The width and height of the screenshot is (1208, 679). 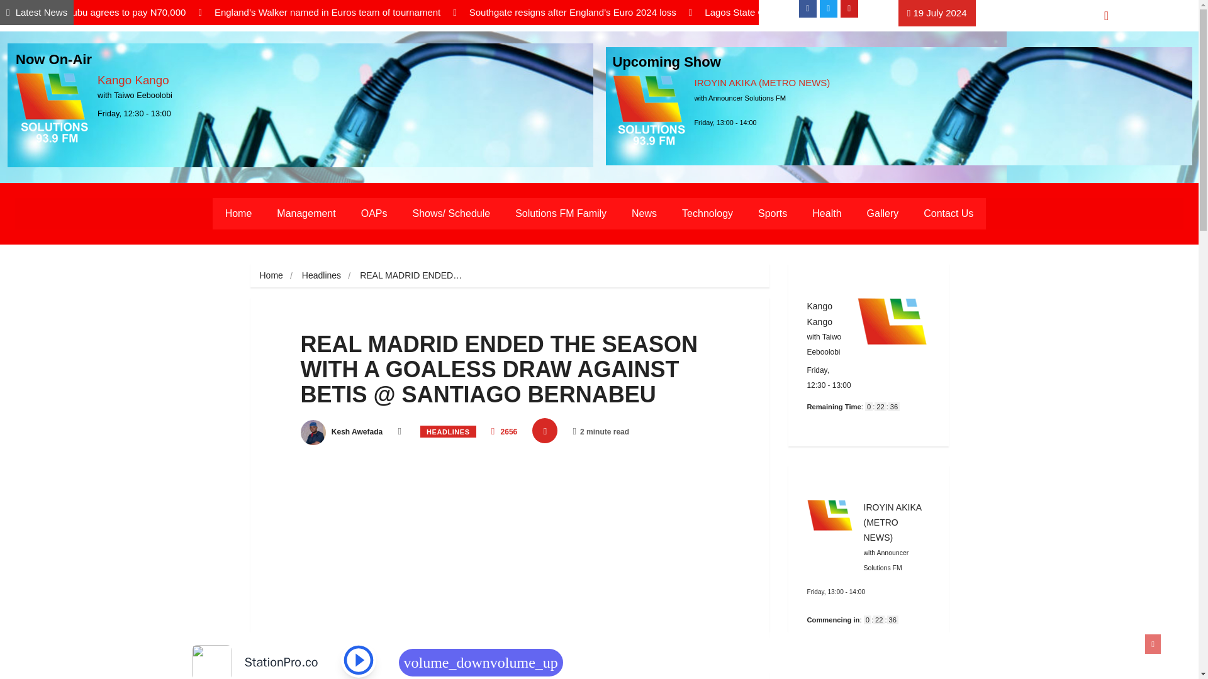 I want to click on Headlines, so click(x=321, y=275).